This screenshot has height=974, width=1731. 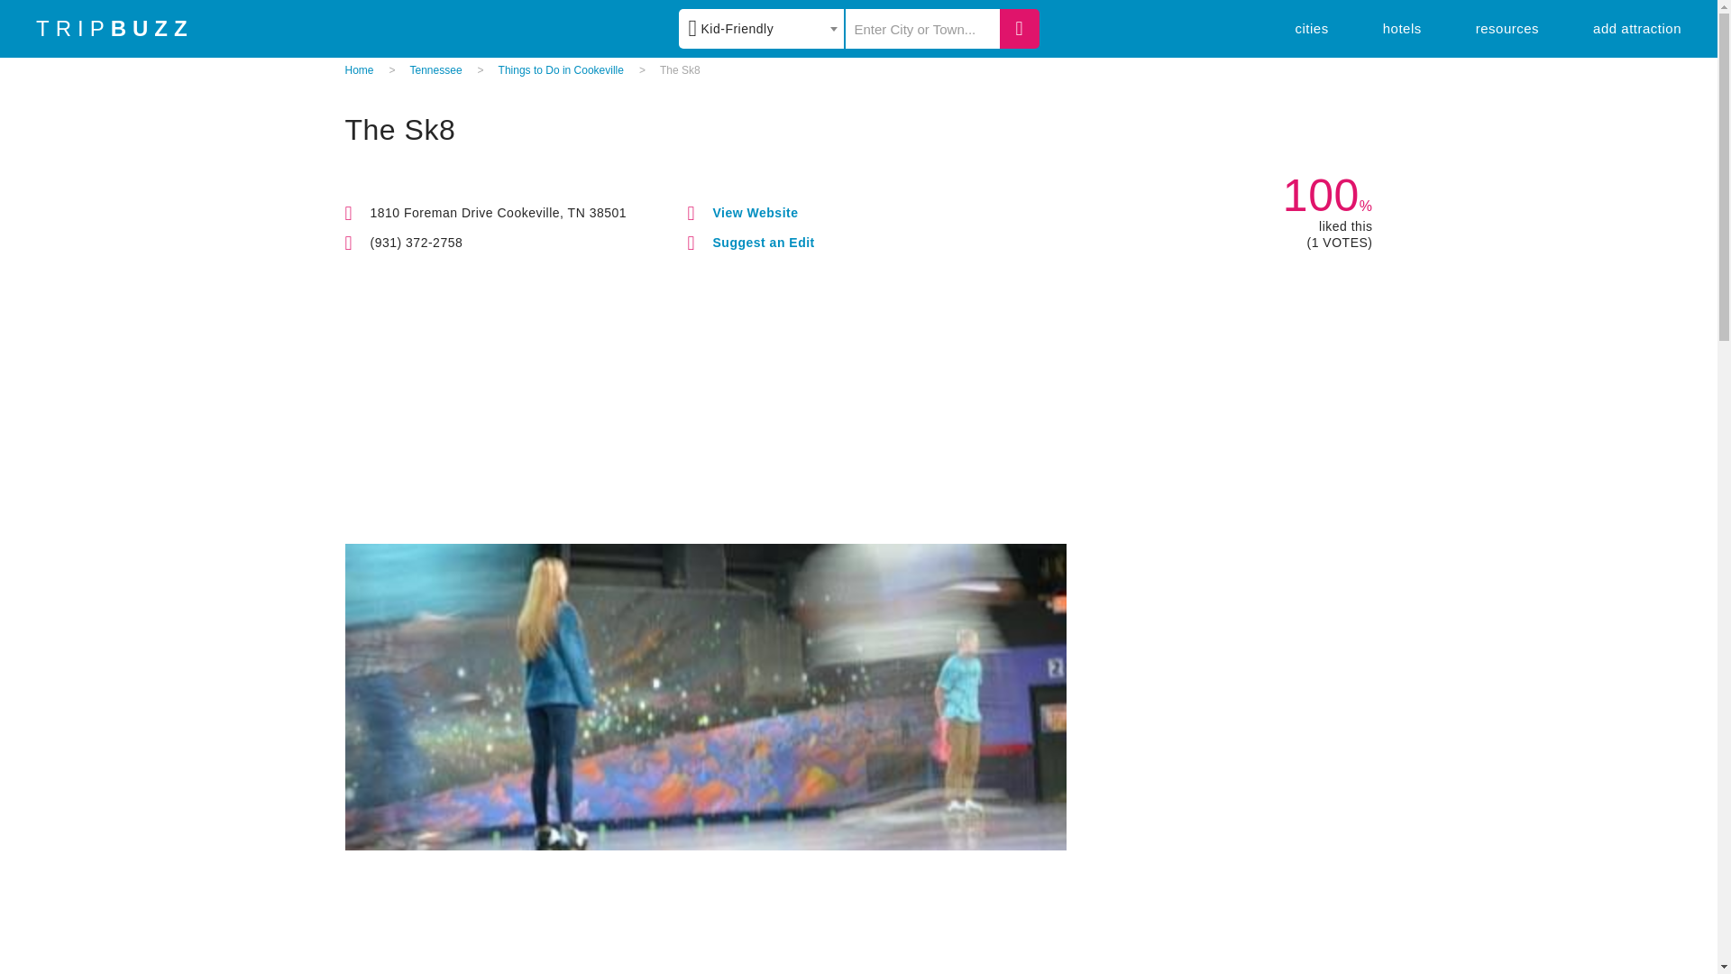 What do you see at coordinates (1507, 27) in the screenshot?
I see `resources` at bounding box center [1507, 27].